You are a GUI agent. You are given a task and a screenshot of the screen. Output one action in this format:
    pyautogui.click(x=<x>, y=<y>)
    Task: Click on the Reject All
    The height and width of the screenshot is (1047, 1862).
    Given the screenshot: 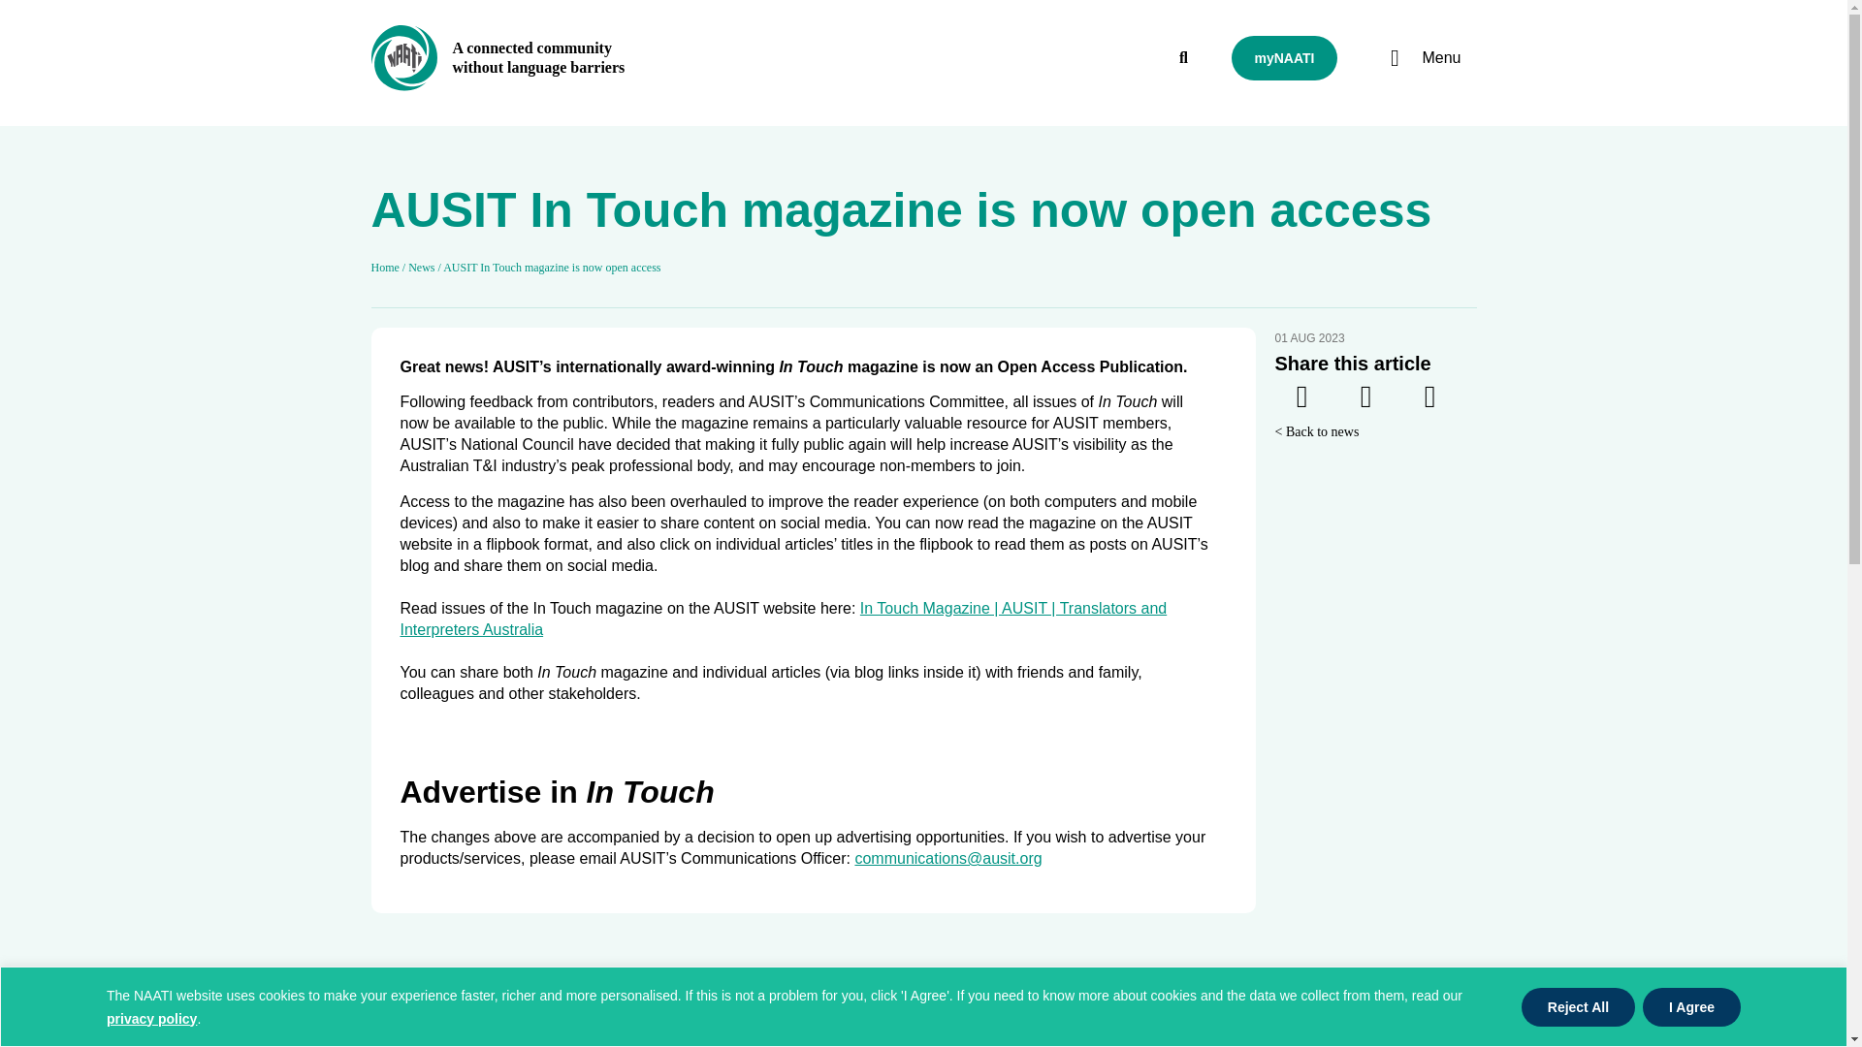 What is the action you would take?
    pyautogui.click(x=1577, y=1006)
    